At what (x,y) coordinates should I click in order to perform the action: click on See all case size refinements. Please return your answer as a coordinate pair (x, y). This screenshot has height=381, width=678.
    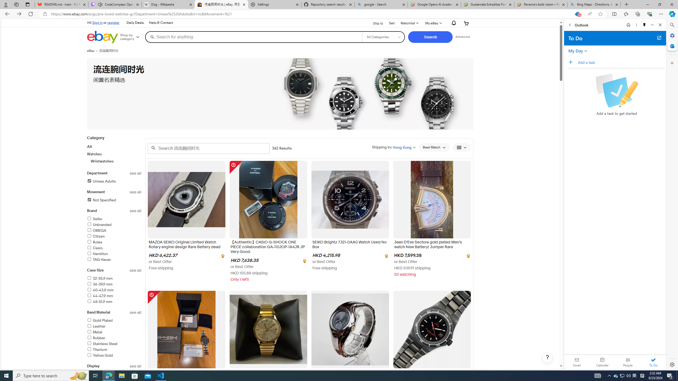
    Looking at the image, I should click on (136, 270).